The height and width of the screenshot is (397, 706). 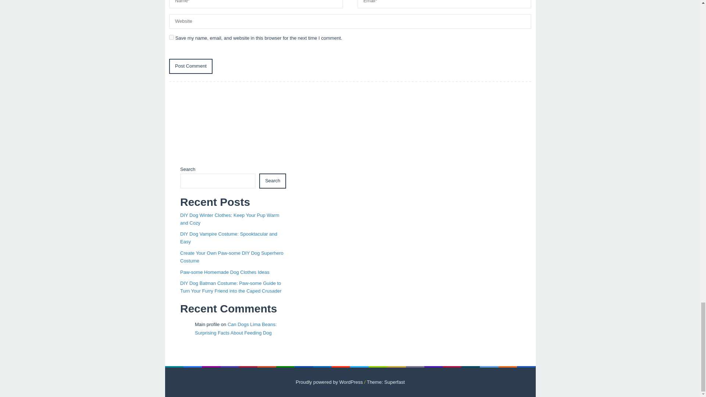 I want to click on Search, so click(x=272, y=181).